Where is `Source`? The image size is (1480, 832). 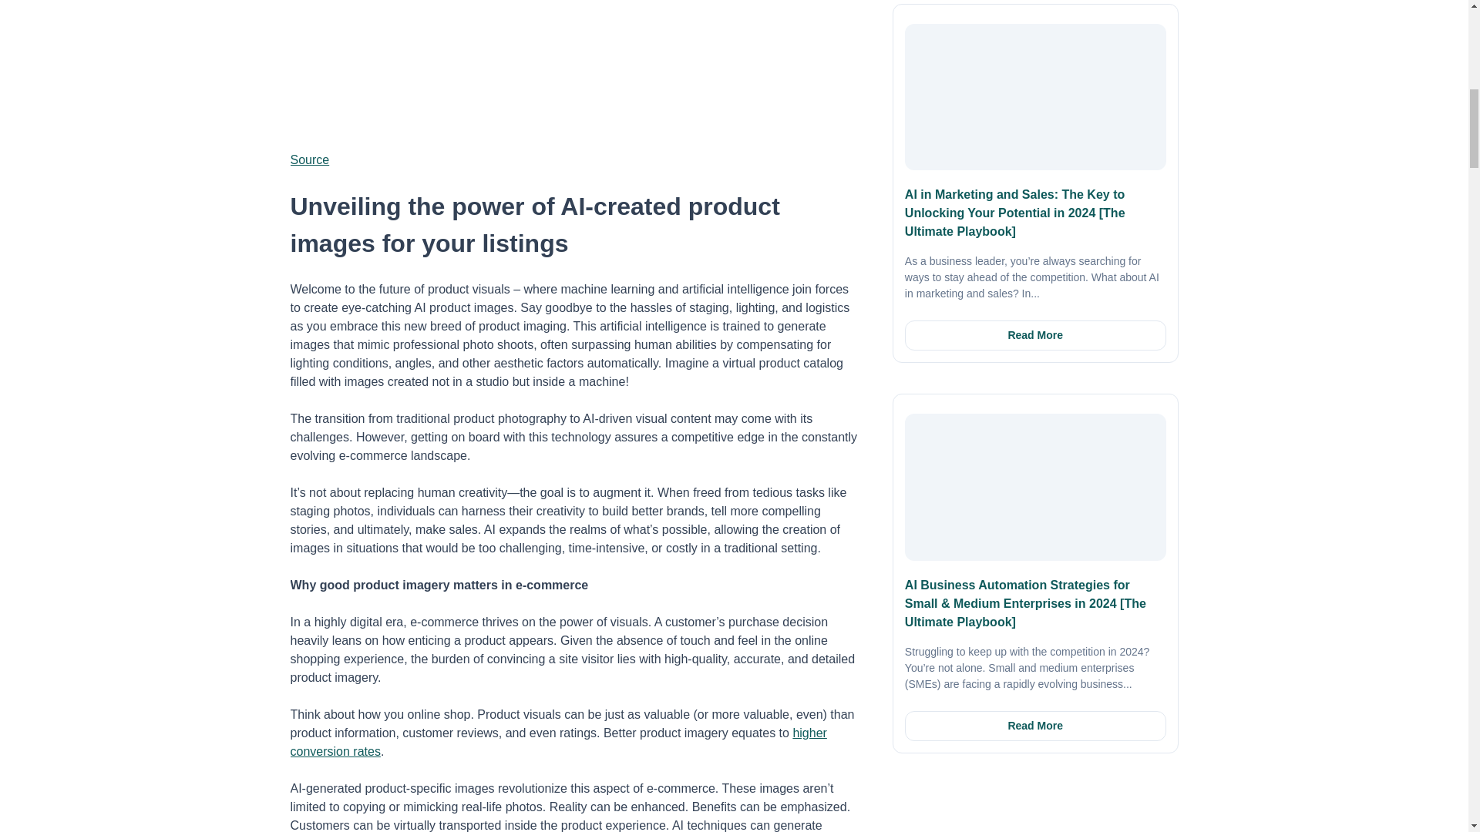 Source is located at coordinates (309, 159).